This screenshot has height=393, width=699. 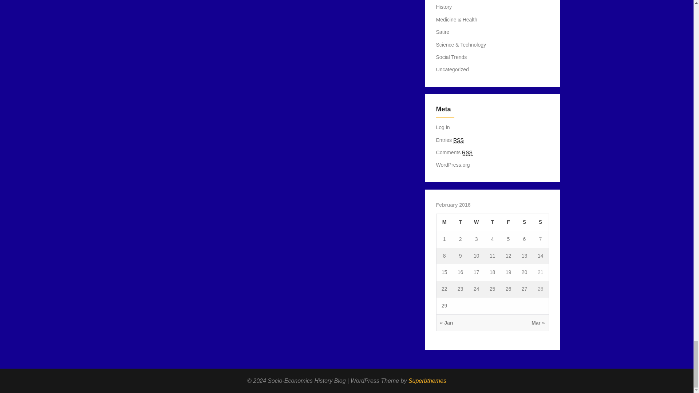 I want to click on Saturday, so click(x=524, y=222).